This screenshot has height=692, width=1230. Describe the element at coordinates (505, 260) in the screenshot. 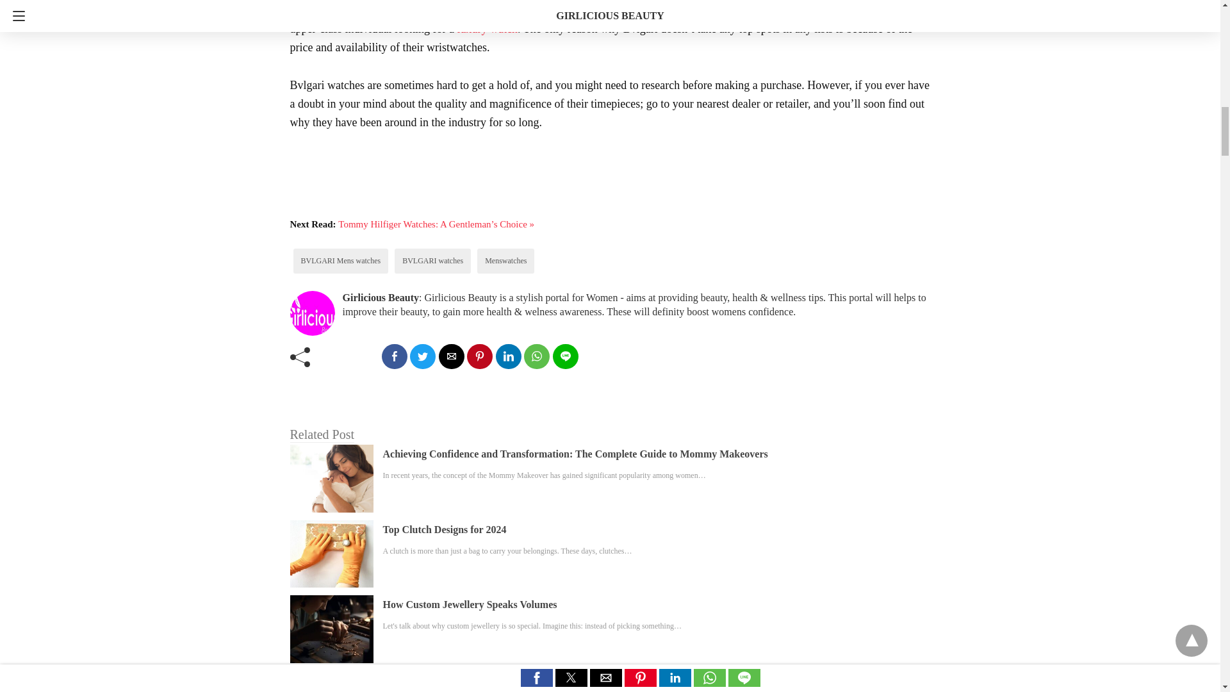

I see `Menswatches` at that location.